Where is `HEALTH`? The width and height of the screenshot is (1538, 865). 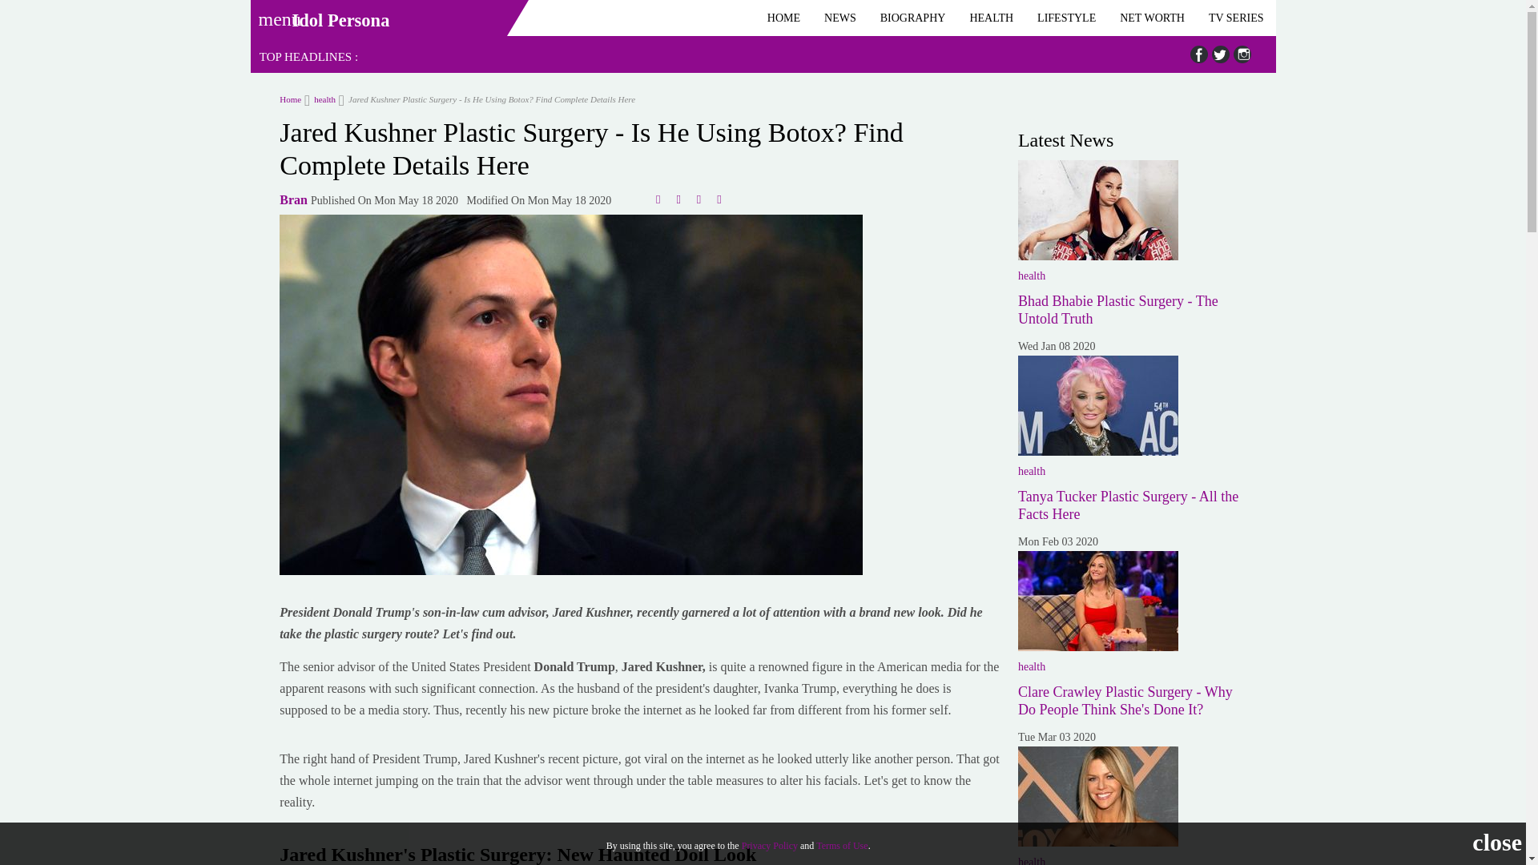 HEALTH is located at coordinates (991, 18).